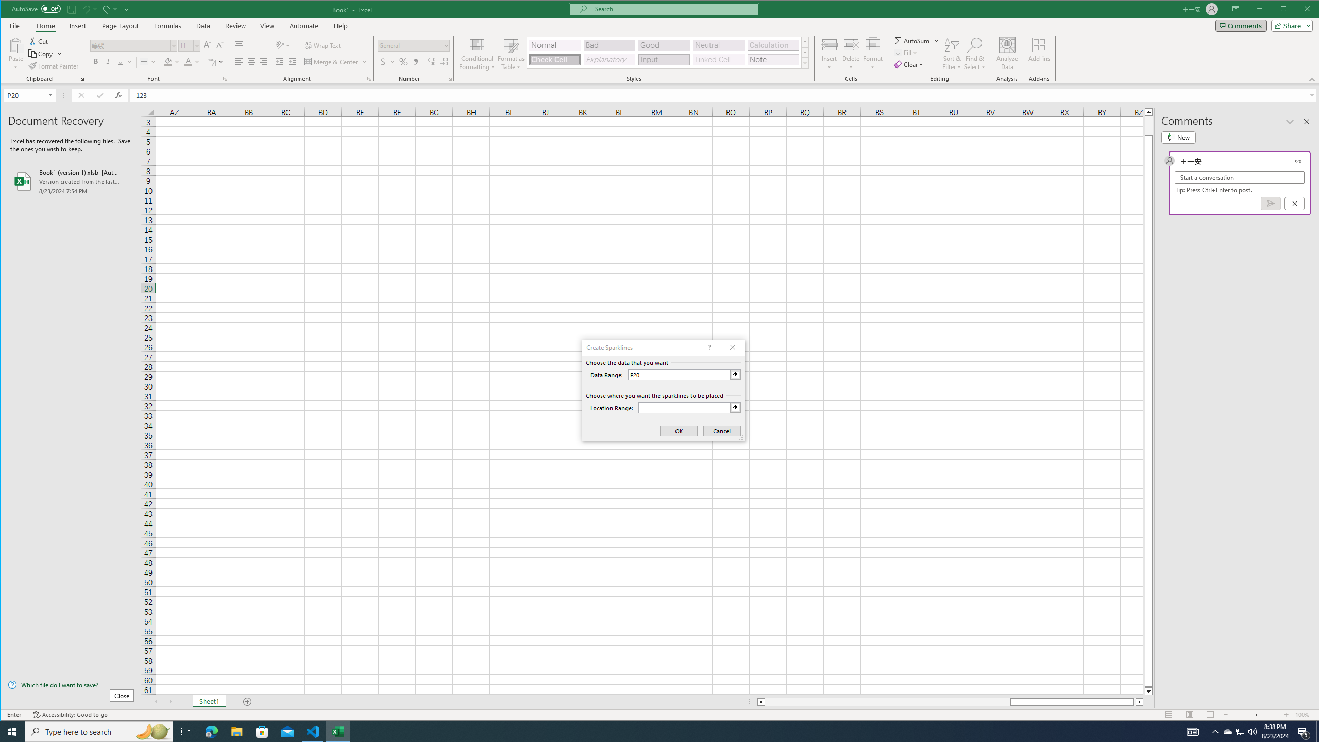 The image size is (1319, 742). I want to click on Format Cell Alignment, so click(369, 79).